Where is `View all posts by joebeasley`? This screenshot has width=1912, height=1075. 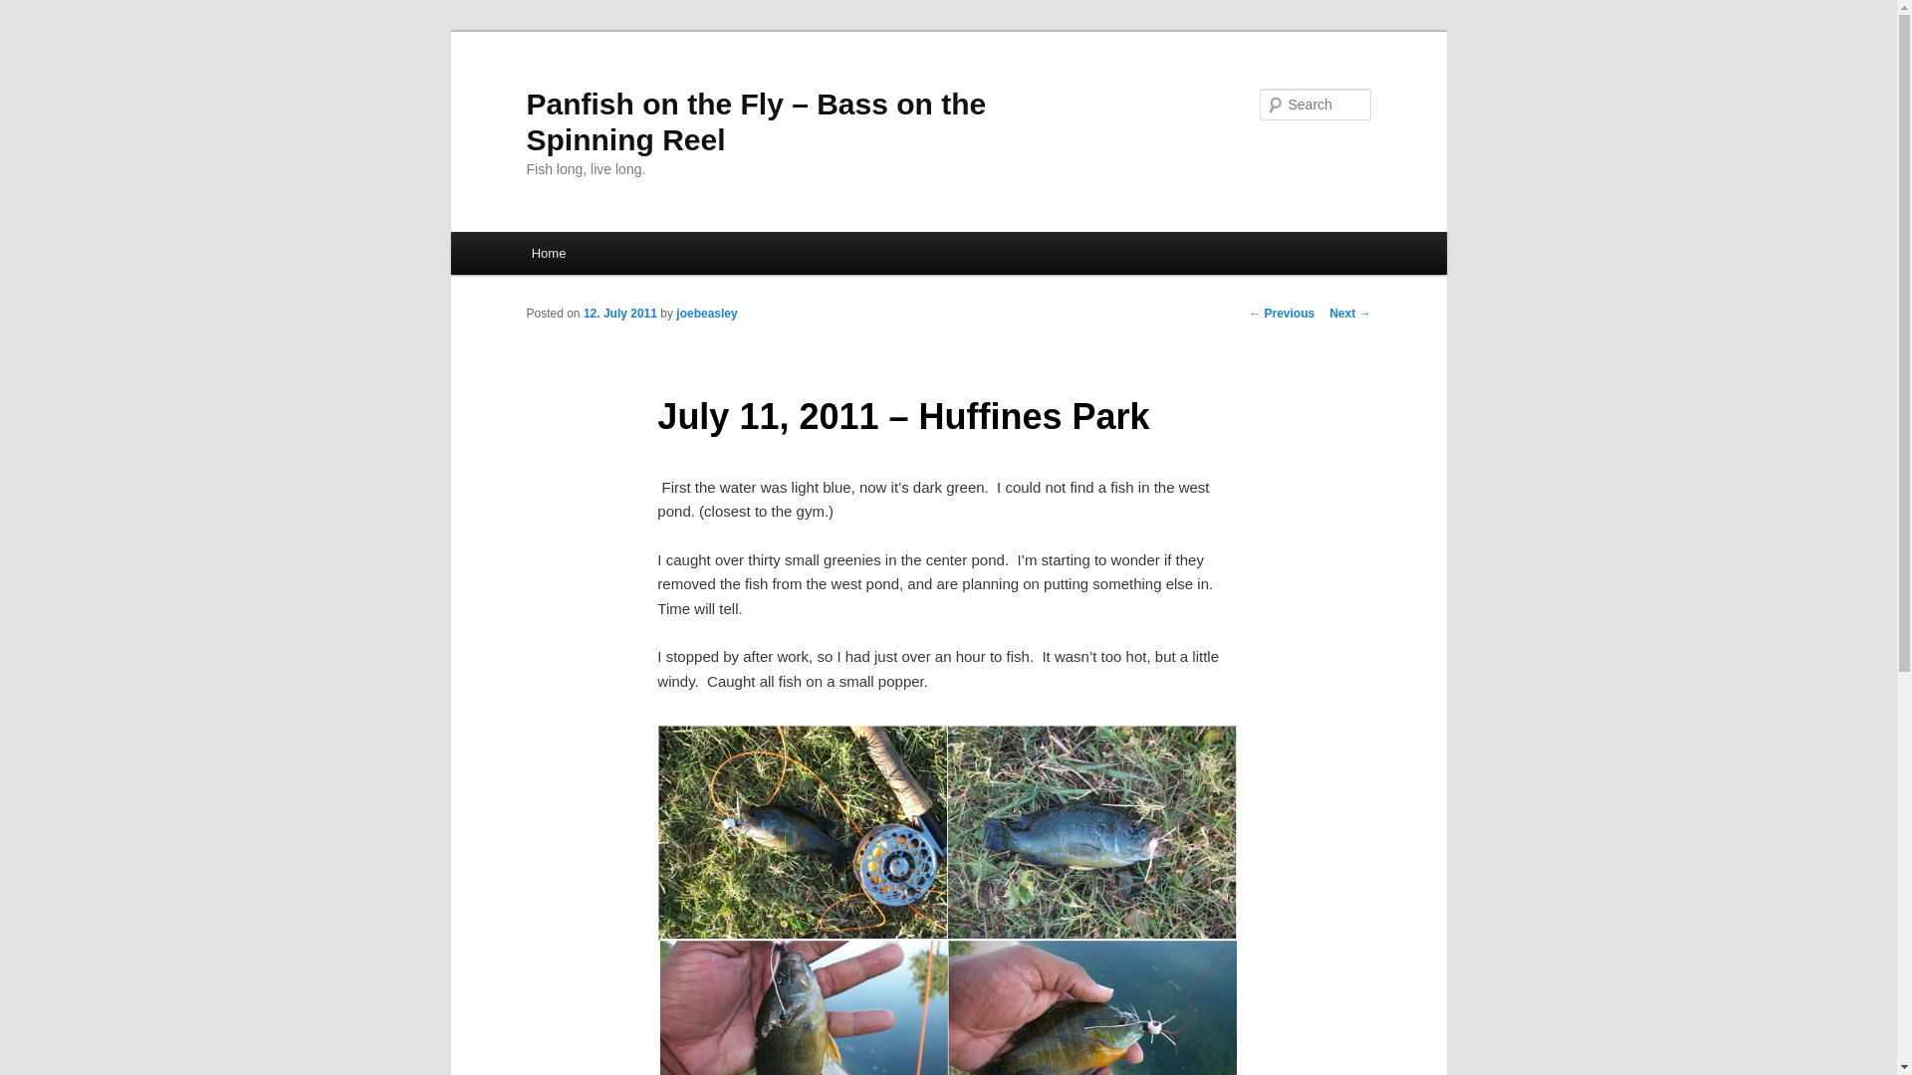
View all posts by joebeasley is located at coordinates (706, 313).